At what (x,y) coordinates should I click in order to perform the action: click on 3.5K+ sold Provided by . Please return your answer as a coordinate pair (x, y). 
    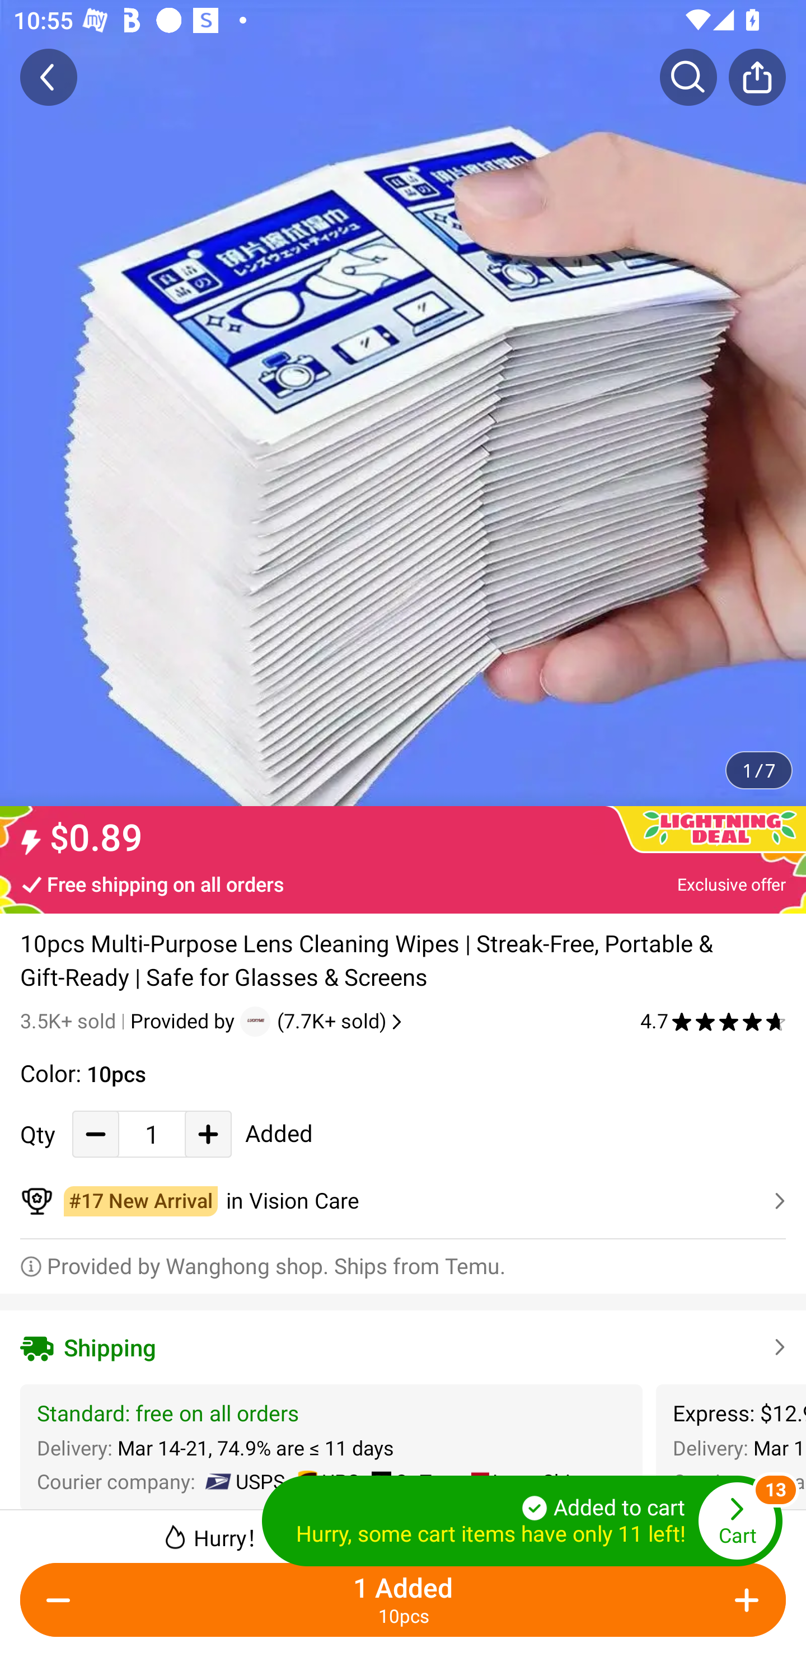
    Looking at the image, I should click on (130, 1021).